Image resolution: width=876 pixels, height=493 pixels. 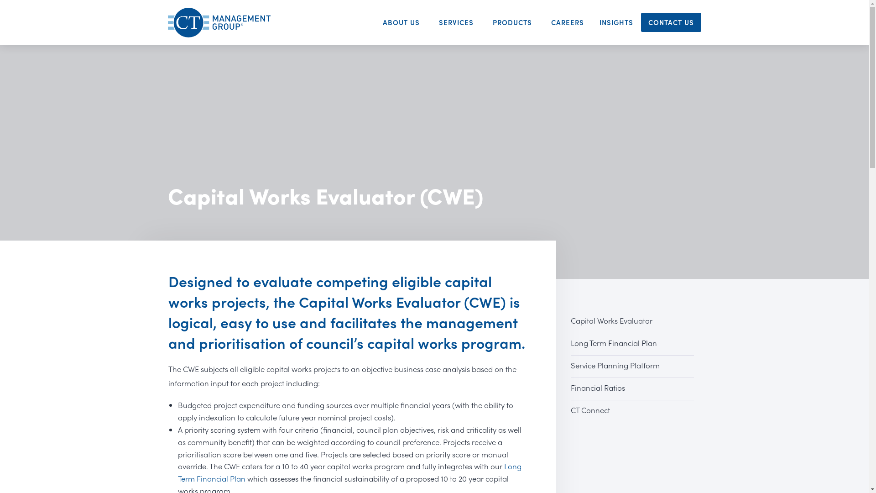 What do you see at coordinates (403, 22) in the screenshot?
I see `ABOUT US` at bounding box center [403, 22].